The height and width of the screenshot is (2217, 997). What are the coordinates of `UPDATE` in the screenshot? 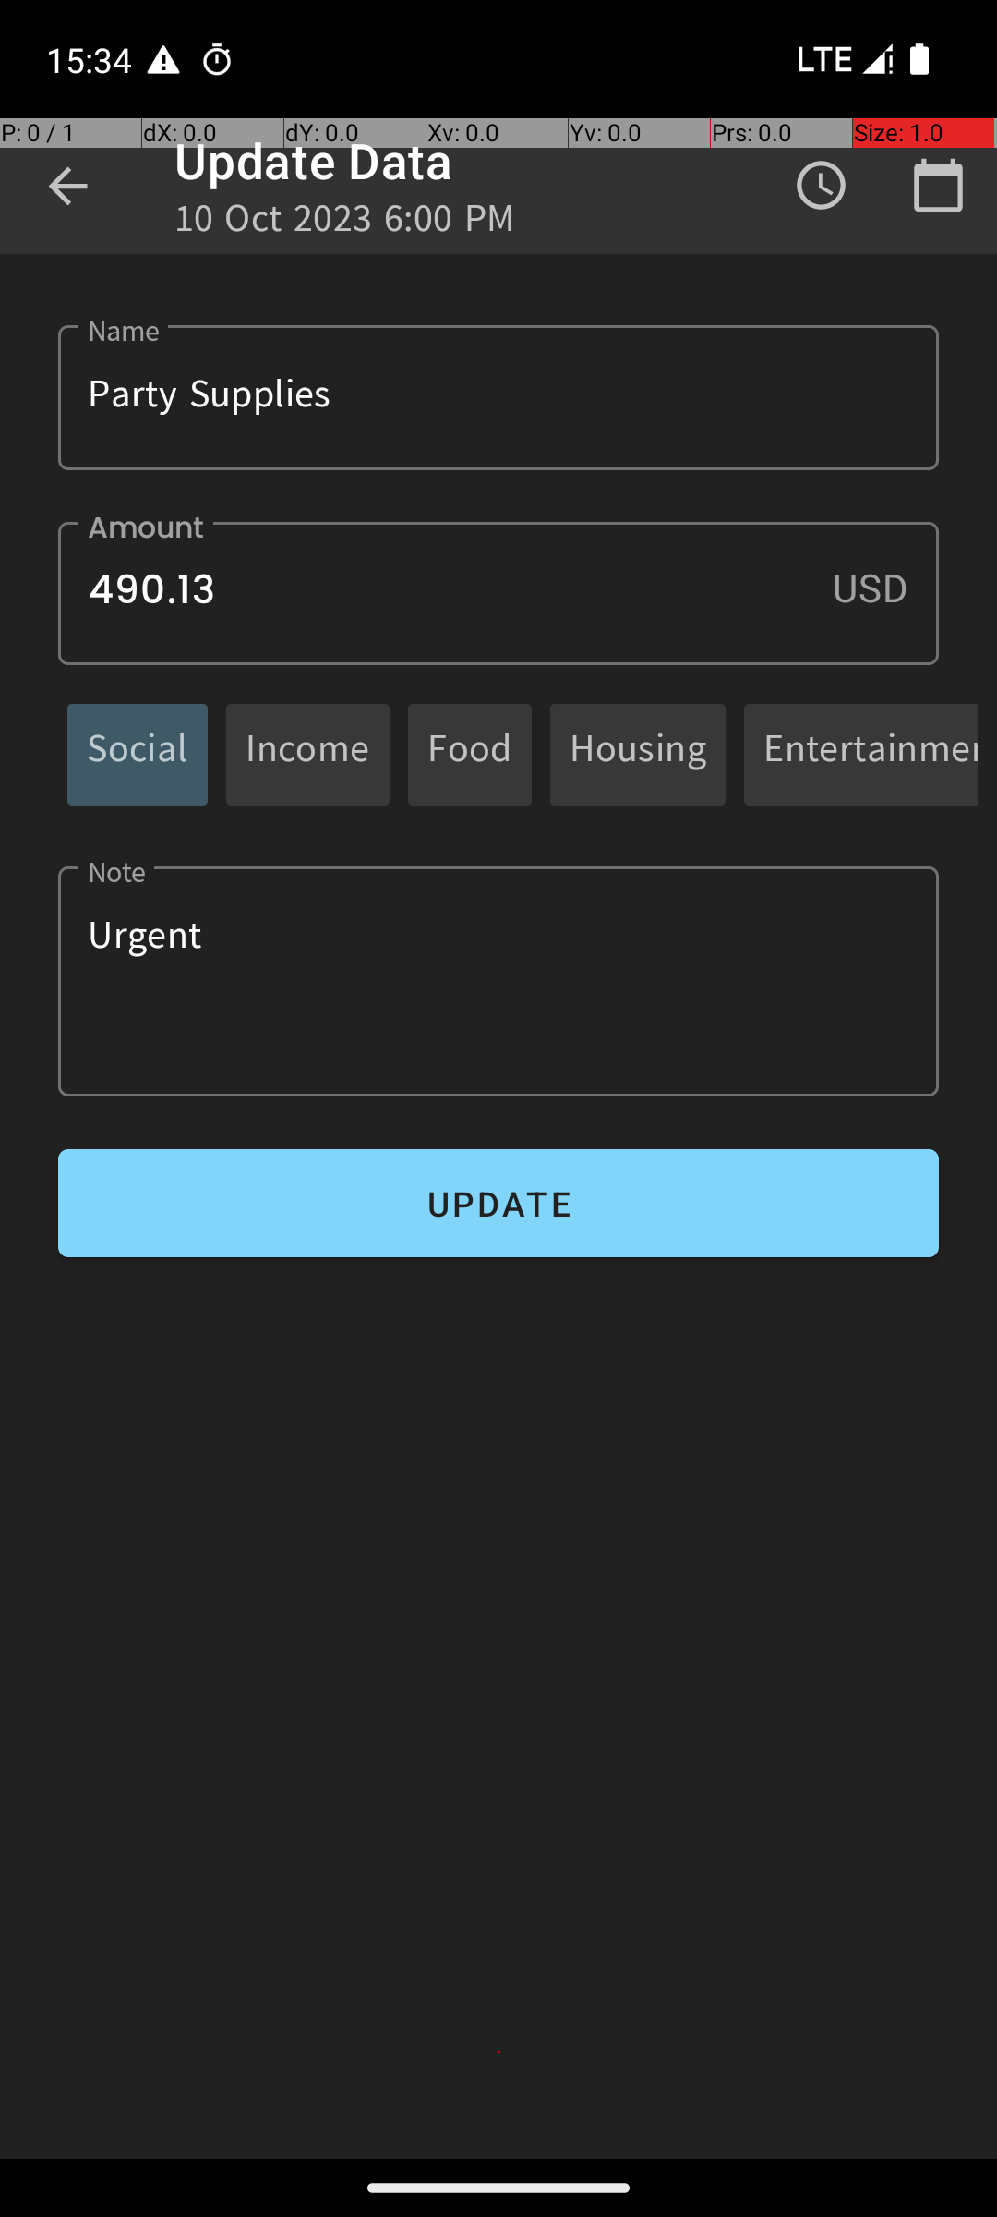 It's located at (498, 1203).